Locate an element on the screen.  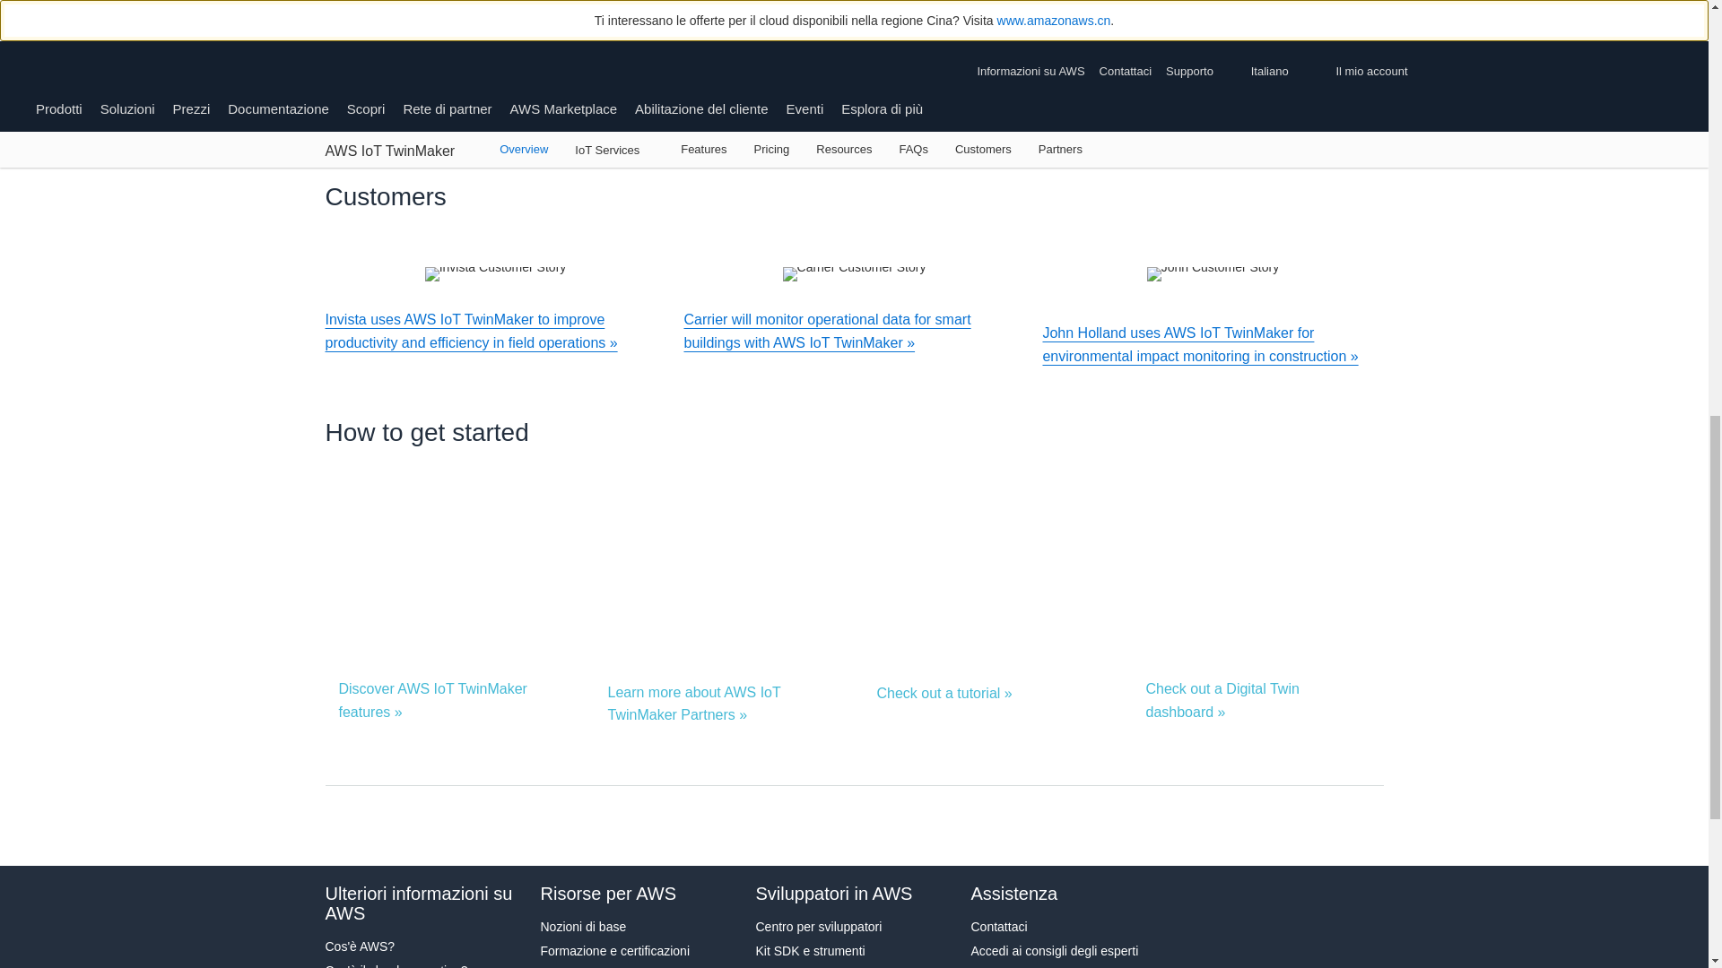
John Customer Story is located at coordinates (1213, 274).